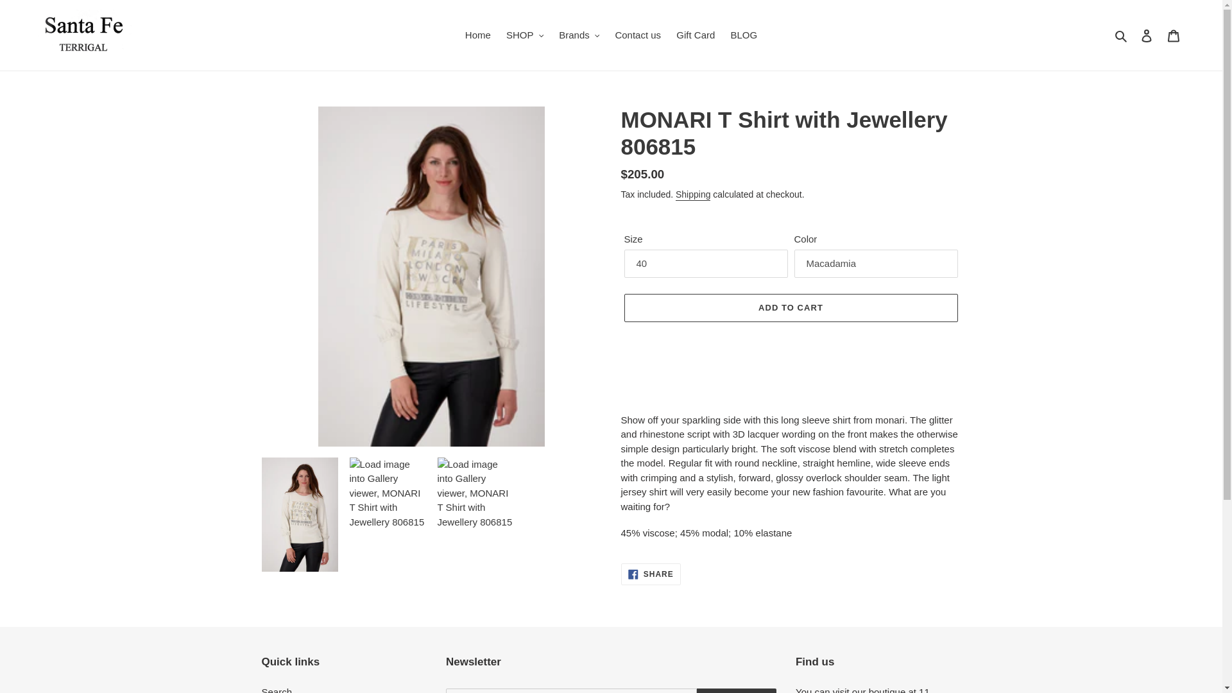 This screenshot has width=1232, height=693. I want to click on Brands, so click(579, 36).